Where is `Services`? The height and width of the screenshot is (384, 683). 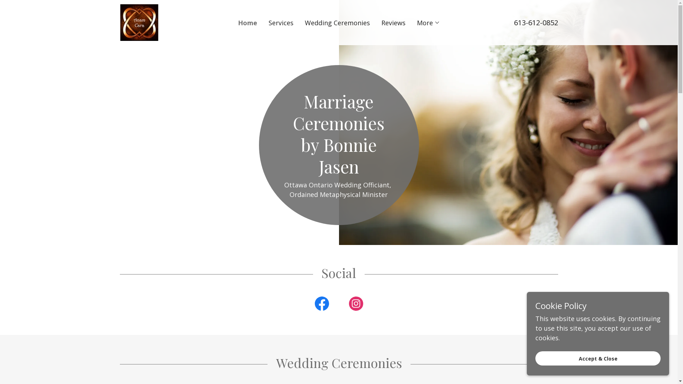 Services is located at coordinates (281, 23).